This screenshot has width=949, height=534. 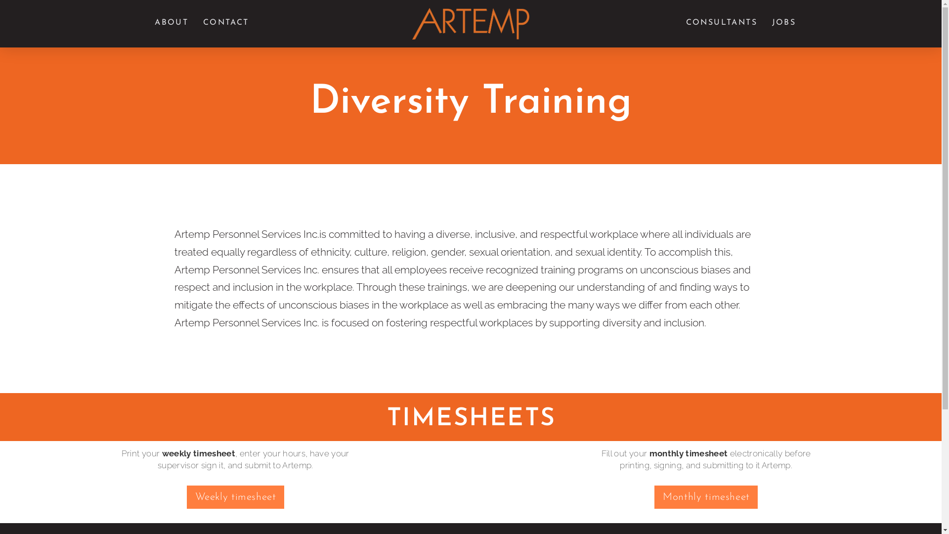 I want to click on CONTACT, so click(x=225, y=24).